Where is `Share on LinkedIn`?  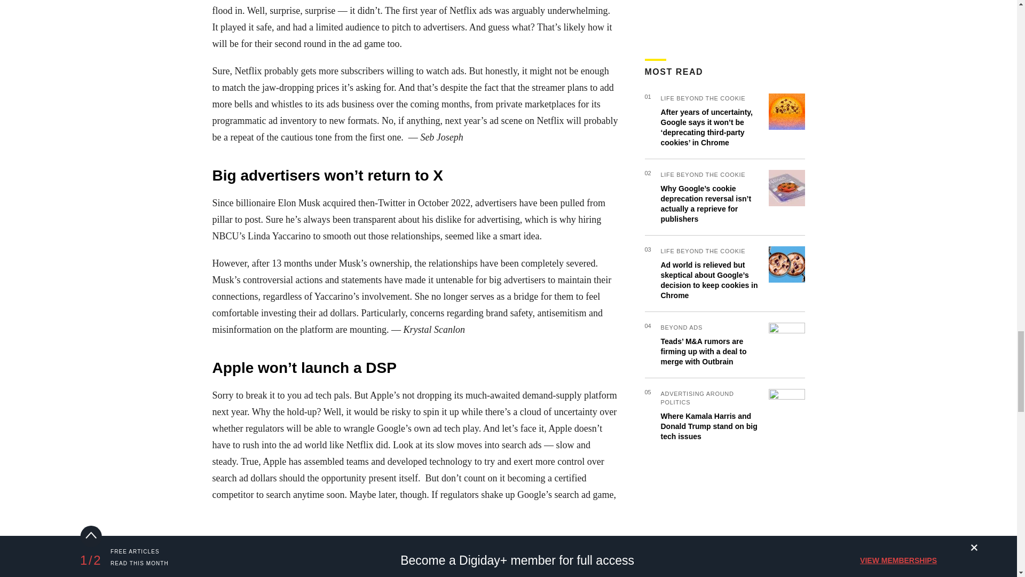 Share on LinkedIn is located at coordinates (281, 560).